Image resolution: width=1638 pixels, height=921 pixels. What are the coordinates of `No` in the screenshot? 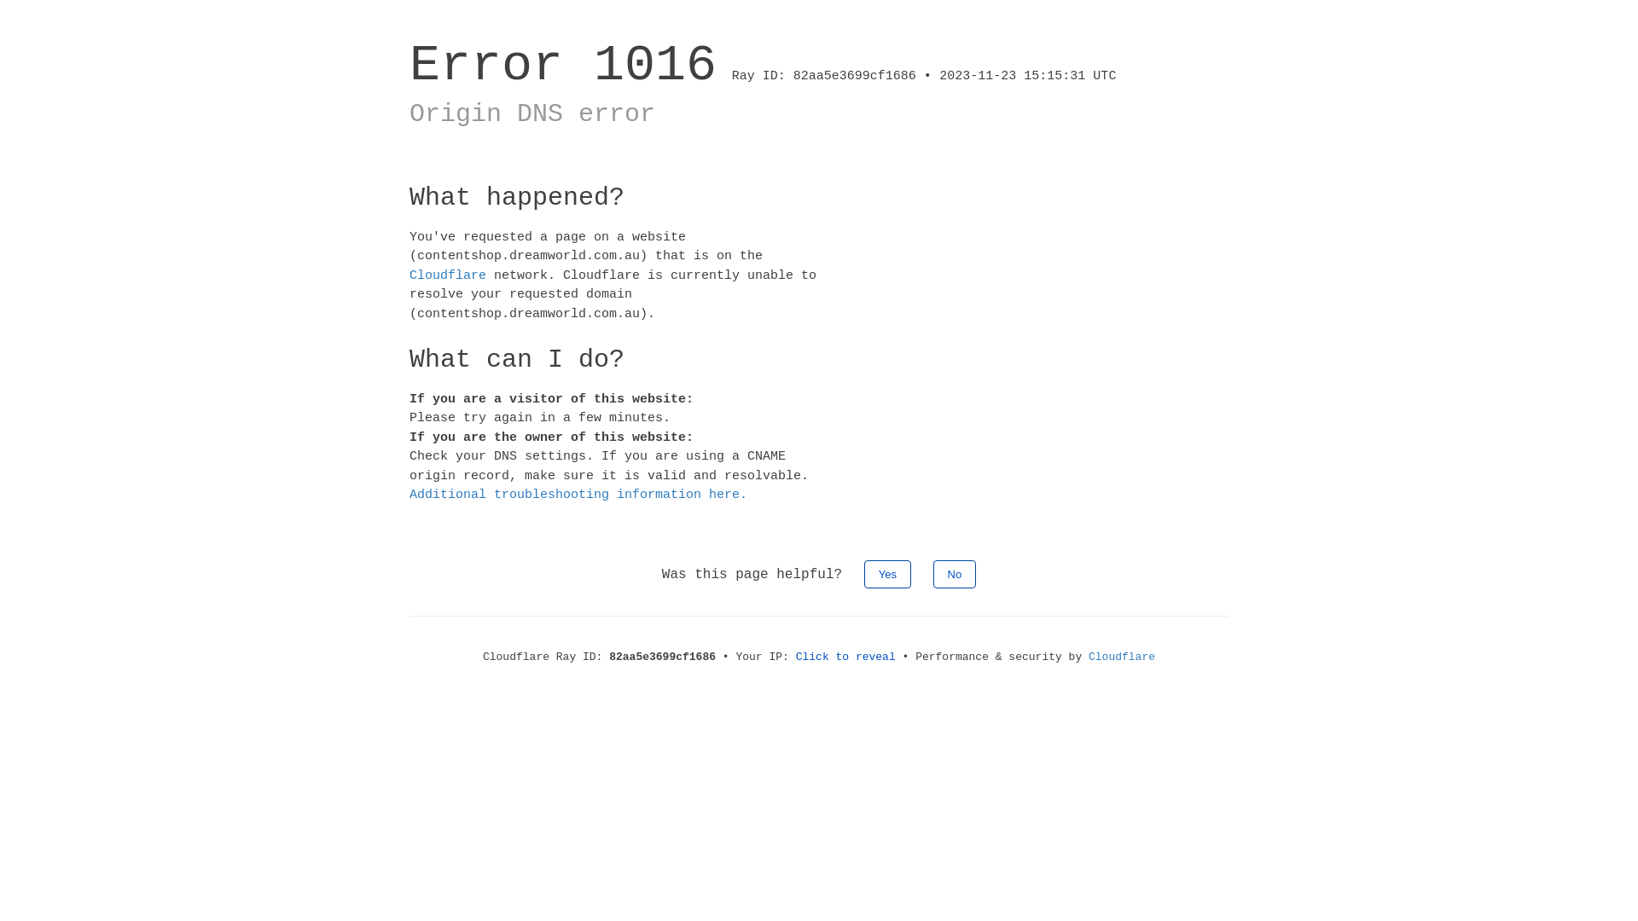 It's located at (955, 573).